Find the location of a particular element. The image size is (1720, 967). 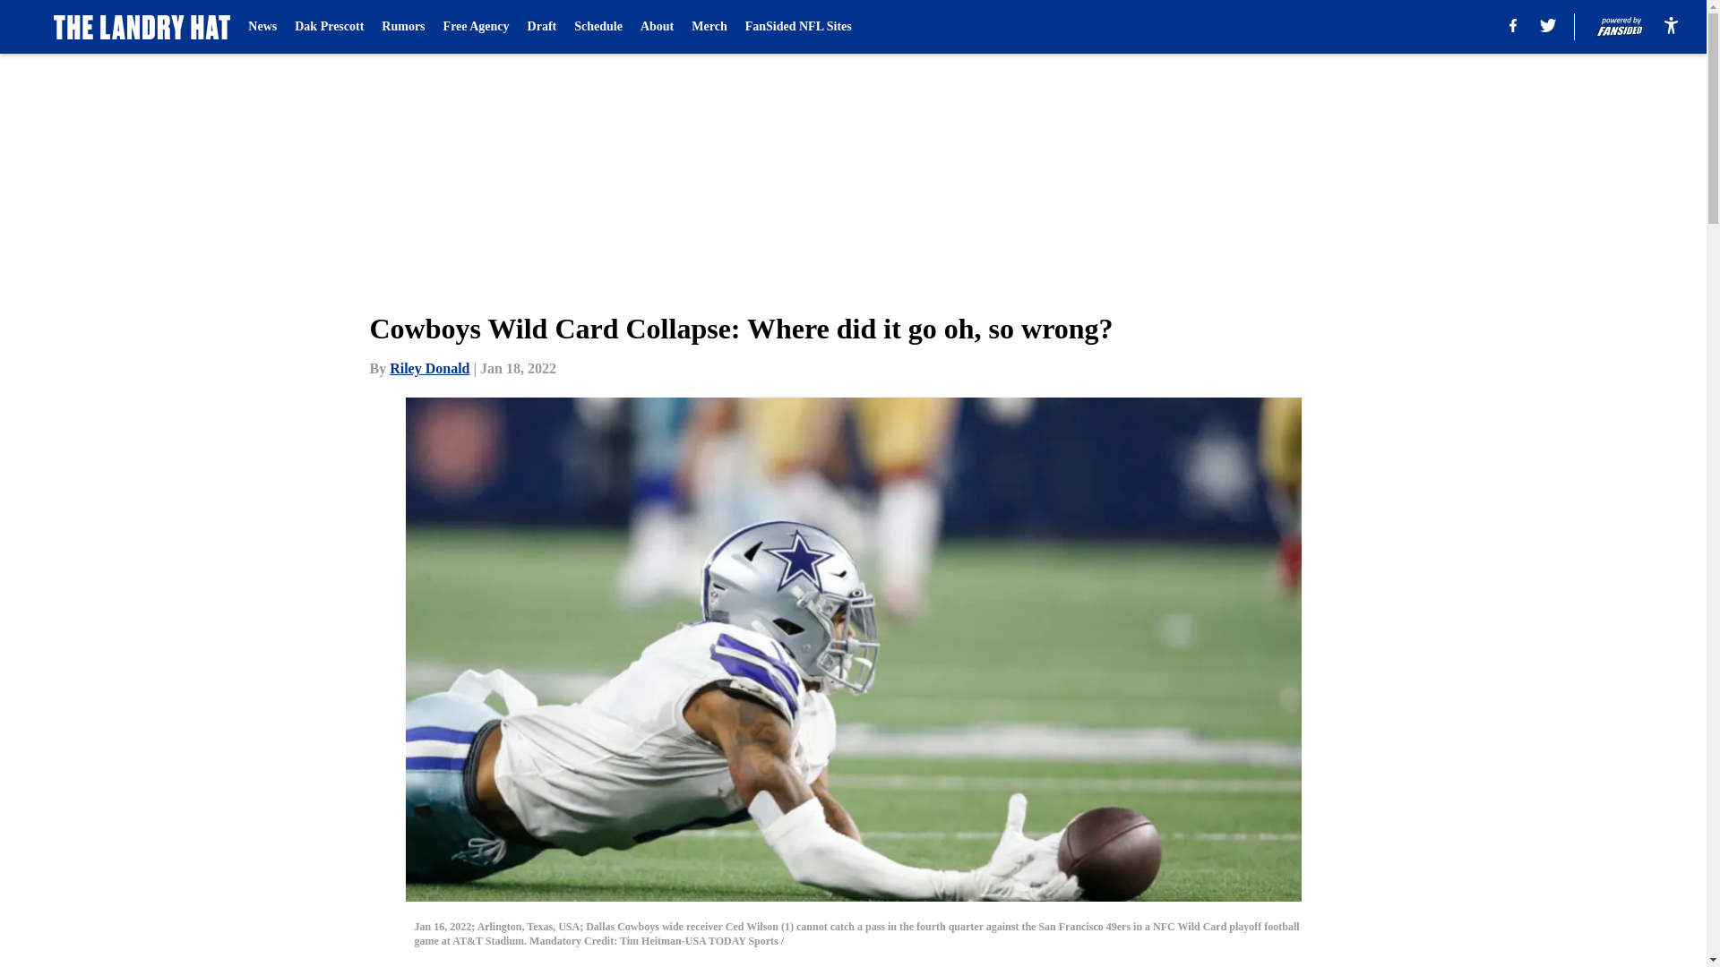

News is located at coordinates (262, 27).